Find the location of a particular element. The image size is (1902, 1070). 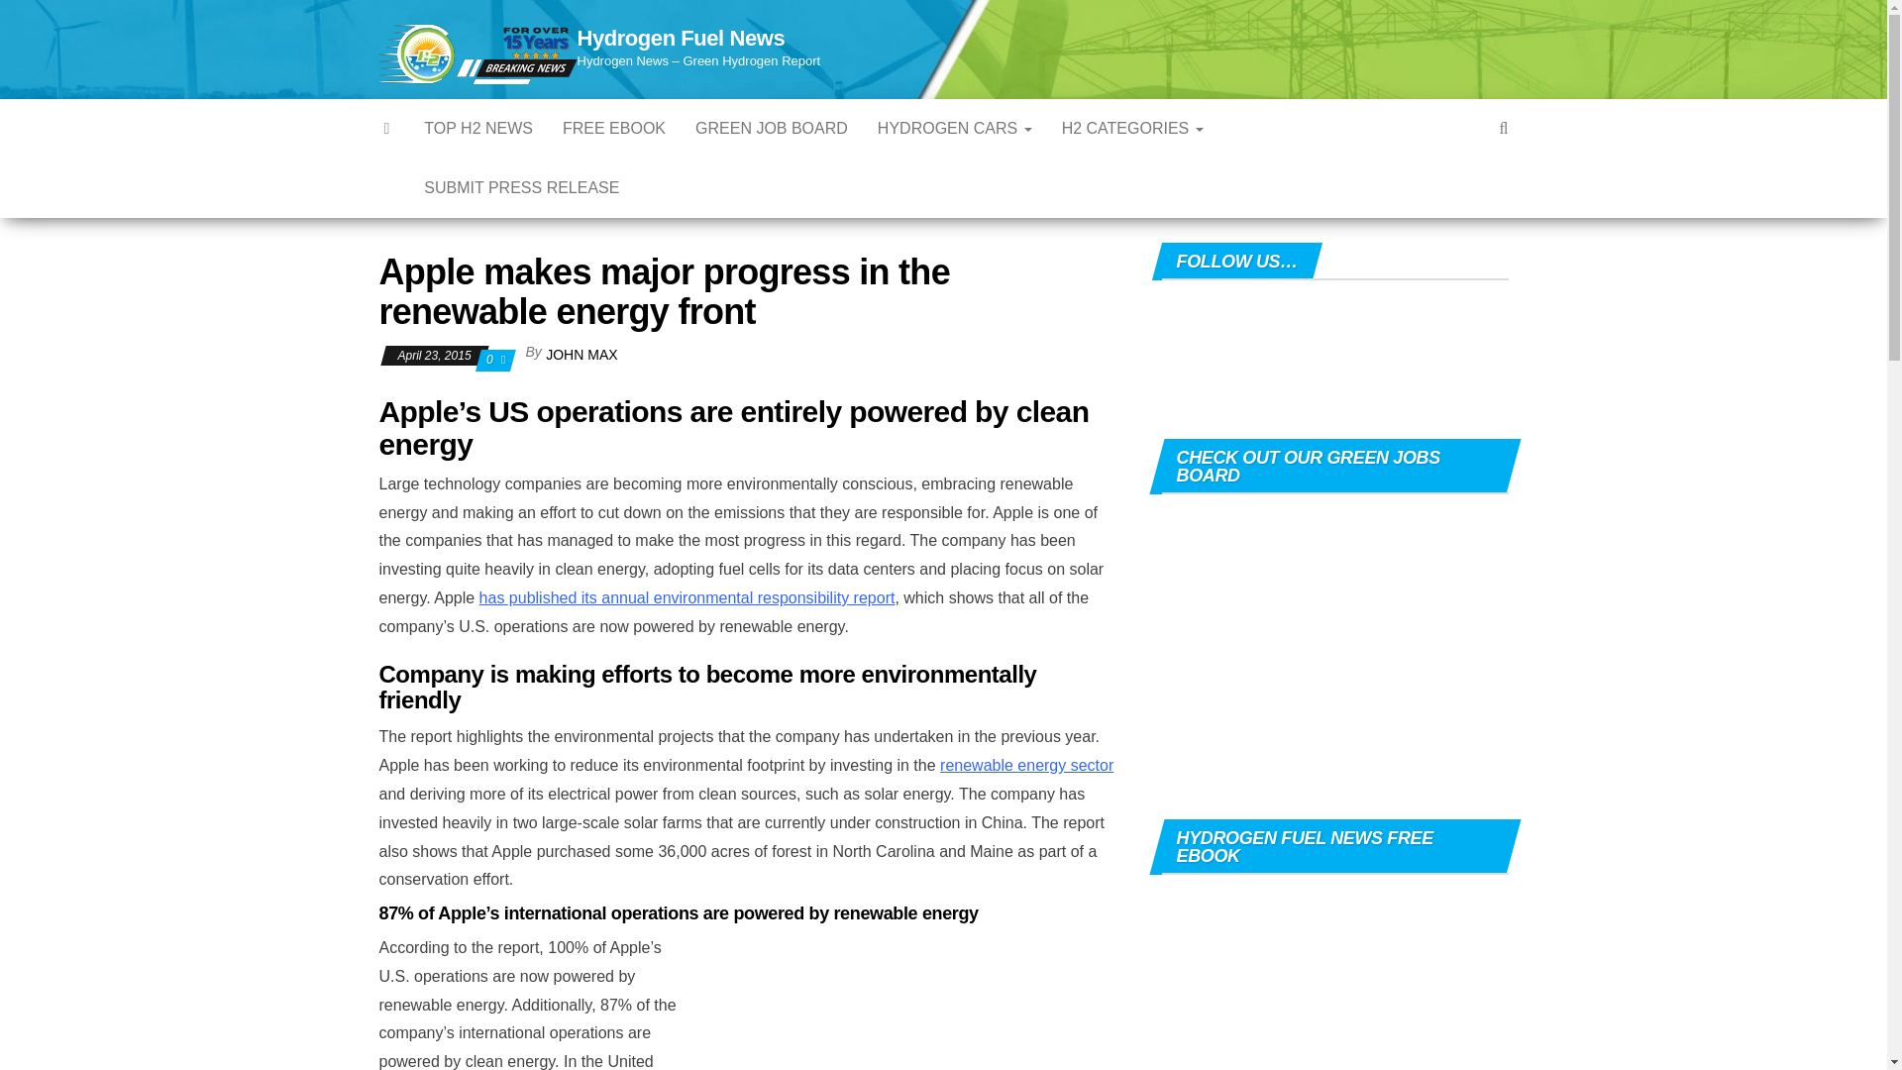

HYDROGEN CARS is located at coordinates (955, 129).